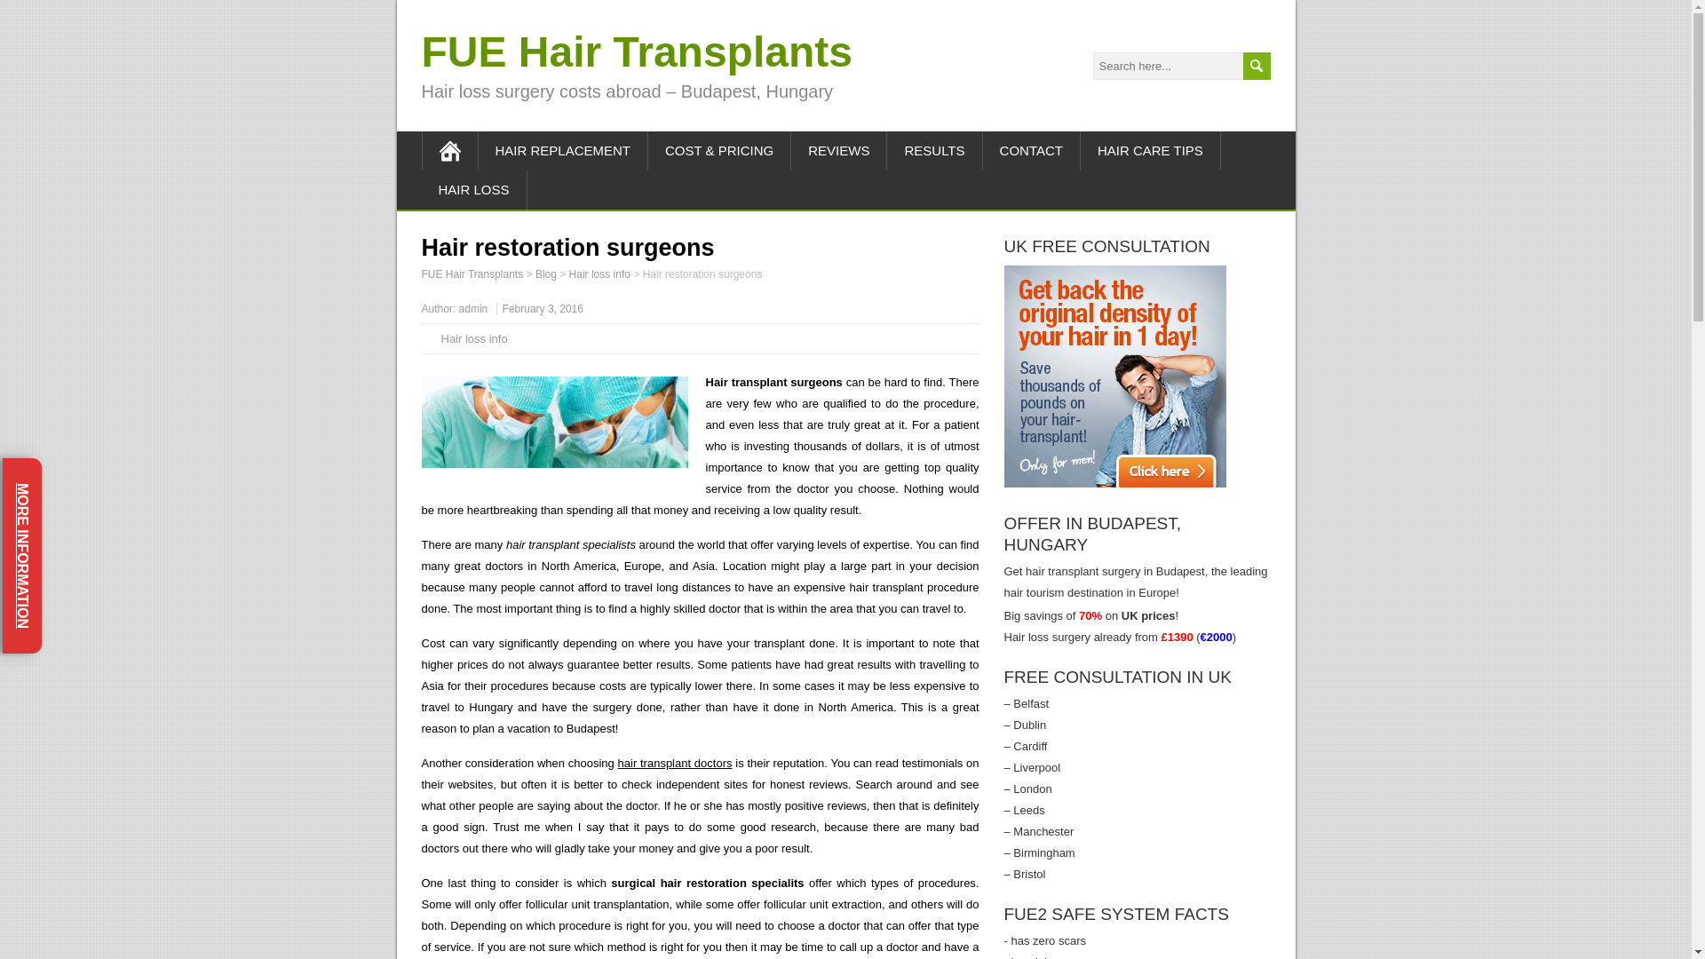  Describe the element at coordinates (1032, 151) in the screenshot. I see `CONTACT` at that location.